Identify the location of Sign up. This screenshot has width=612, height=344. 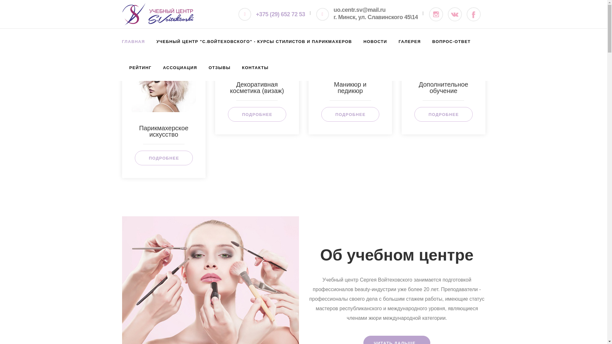
(8, 8).